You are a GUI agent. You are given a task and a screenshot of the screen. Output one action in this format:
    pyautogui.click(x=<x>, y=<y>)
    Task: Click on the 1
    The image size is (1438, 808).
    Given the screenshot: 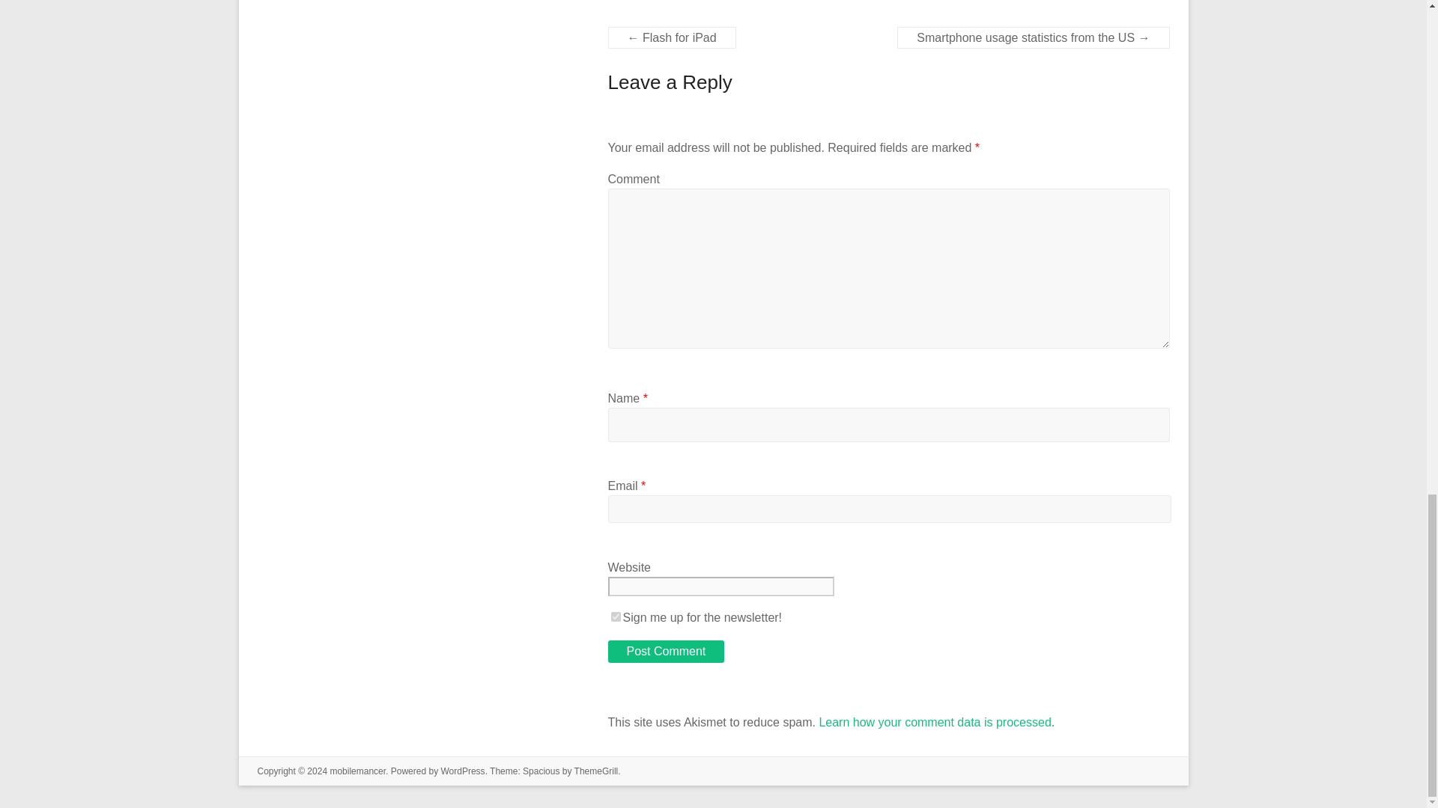 What is the action you would take?
    pyautogui.click(x=616, y=616)
    